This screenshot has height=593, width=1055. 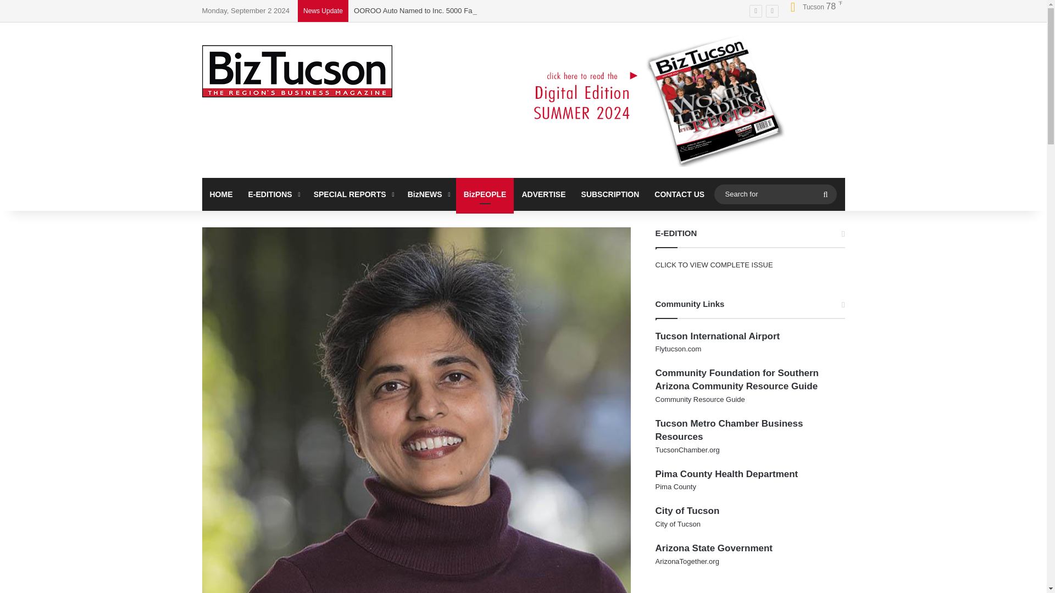 What do you see at coordinates (812, 7) in the screenshot?
I see `Clear Sky` at bounding box center [812, 7].